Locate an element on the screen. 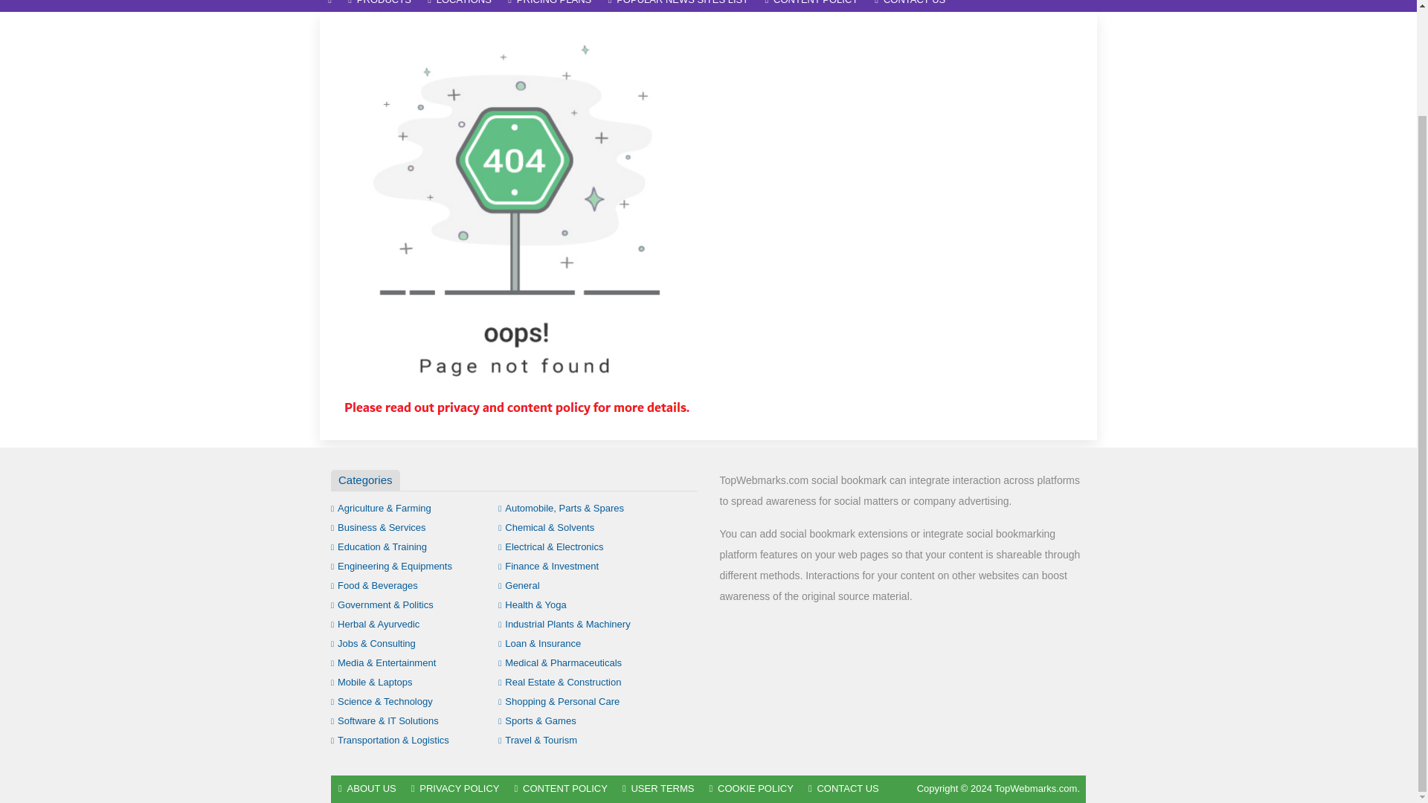  HOME is located at coordinates (329, 6).